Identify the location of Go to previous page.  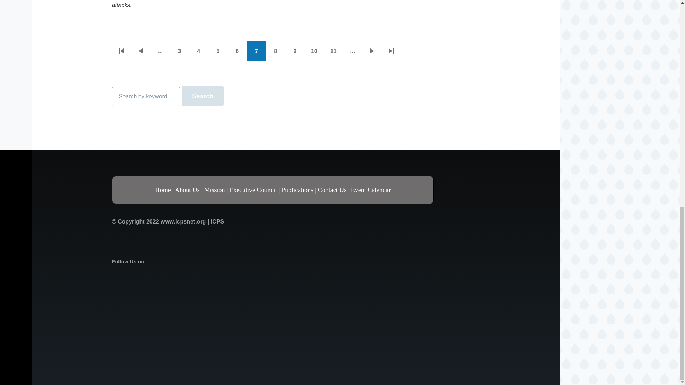
(276, 51).